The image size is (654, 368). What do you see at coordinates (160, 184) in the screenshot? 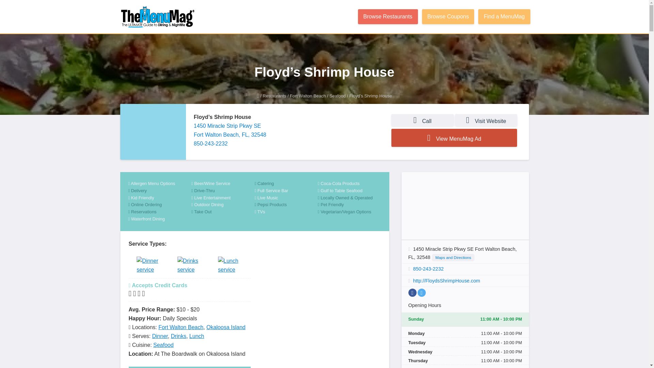
I see `Allergen Menu Options` at bounding box center [160, 184].